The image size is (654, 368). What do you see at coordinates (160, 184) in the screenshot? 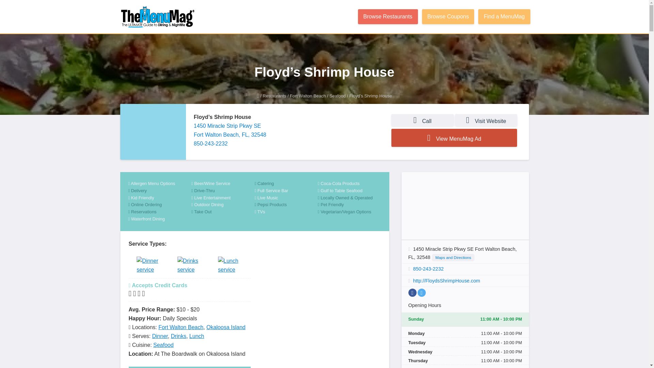
I see `Allergen Menu Options` at bounding box center [160, 184].